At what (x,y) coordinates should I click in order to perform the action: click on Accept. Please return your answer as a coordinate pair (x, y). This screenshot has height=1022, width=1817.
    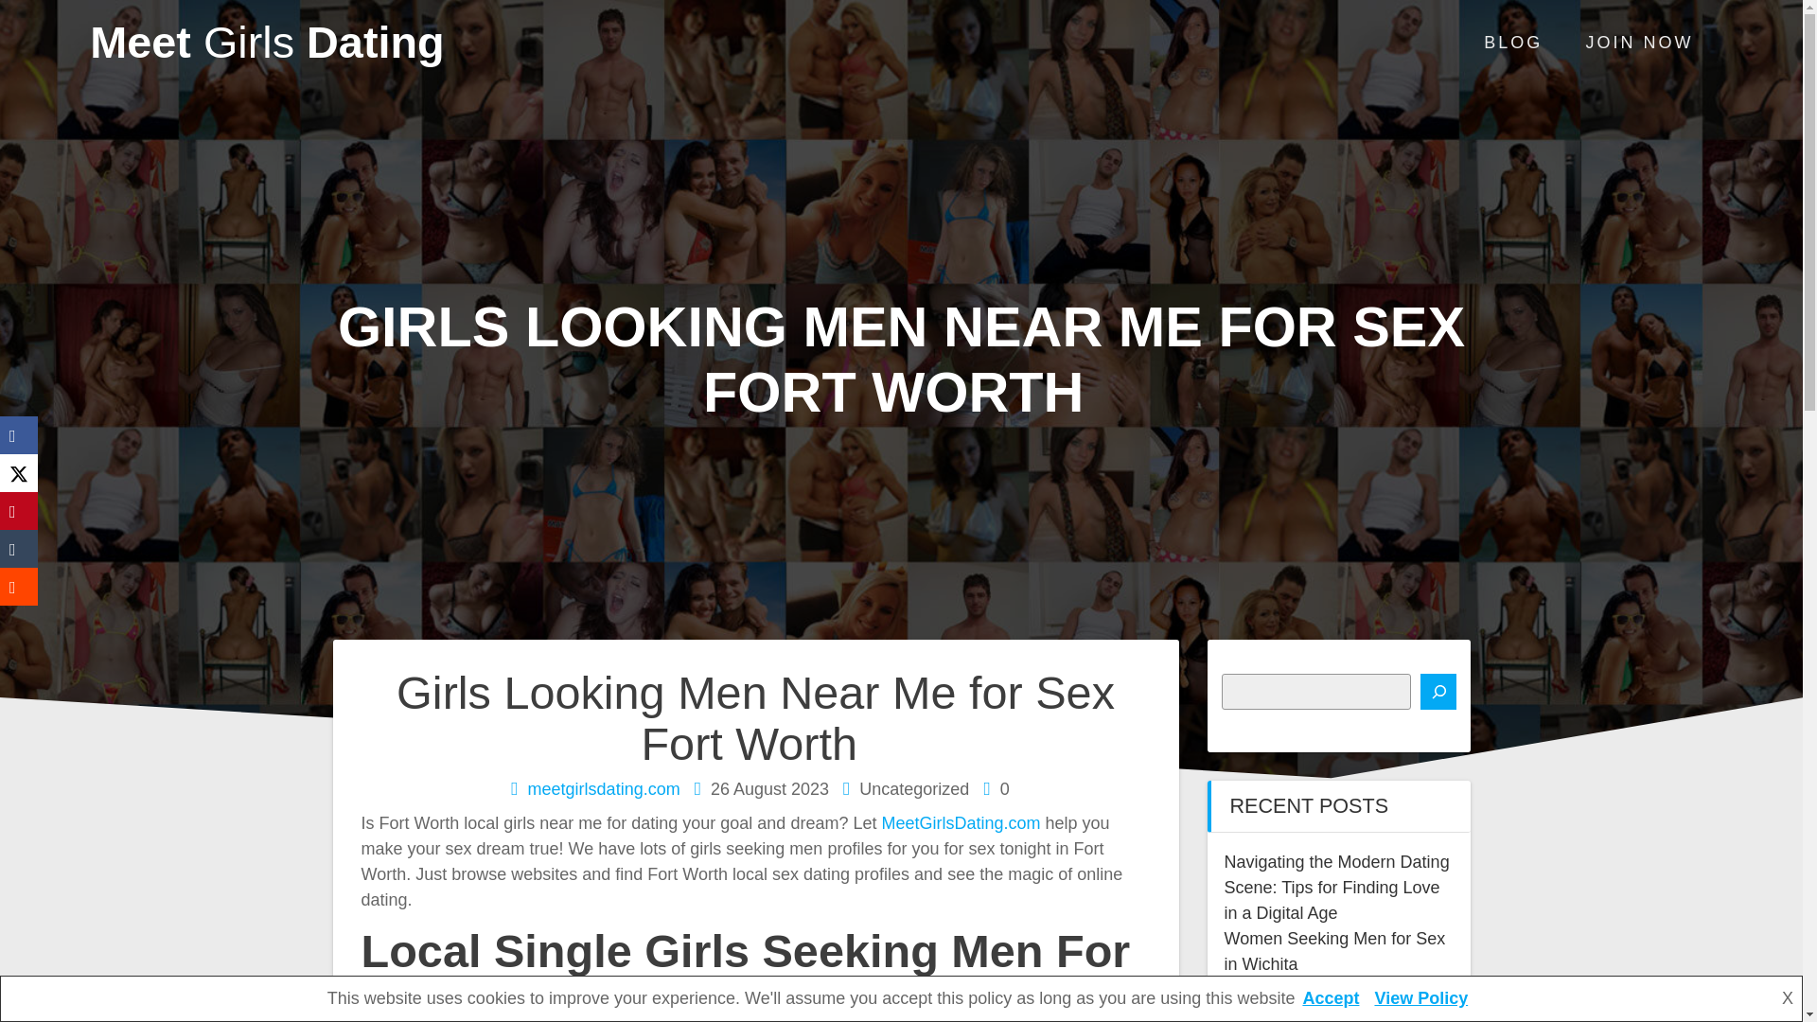
    Looking at the image, I should click on (1330, 997).